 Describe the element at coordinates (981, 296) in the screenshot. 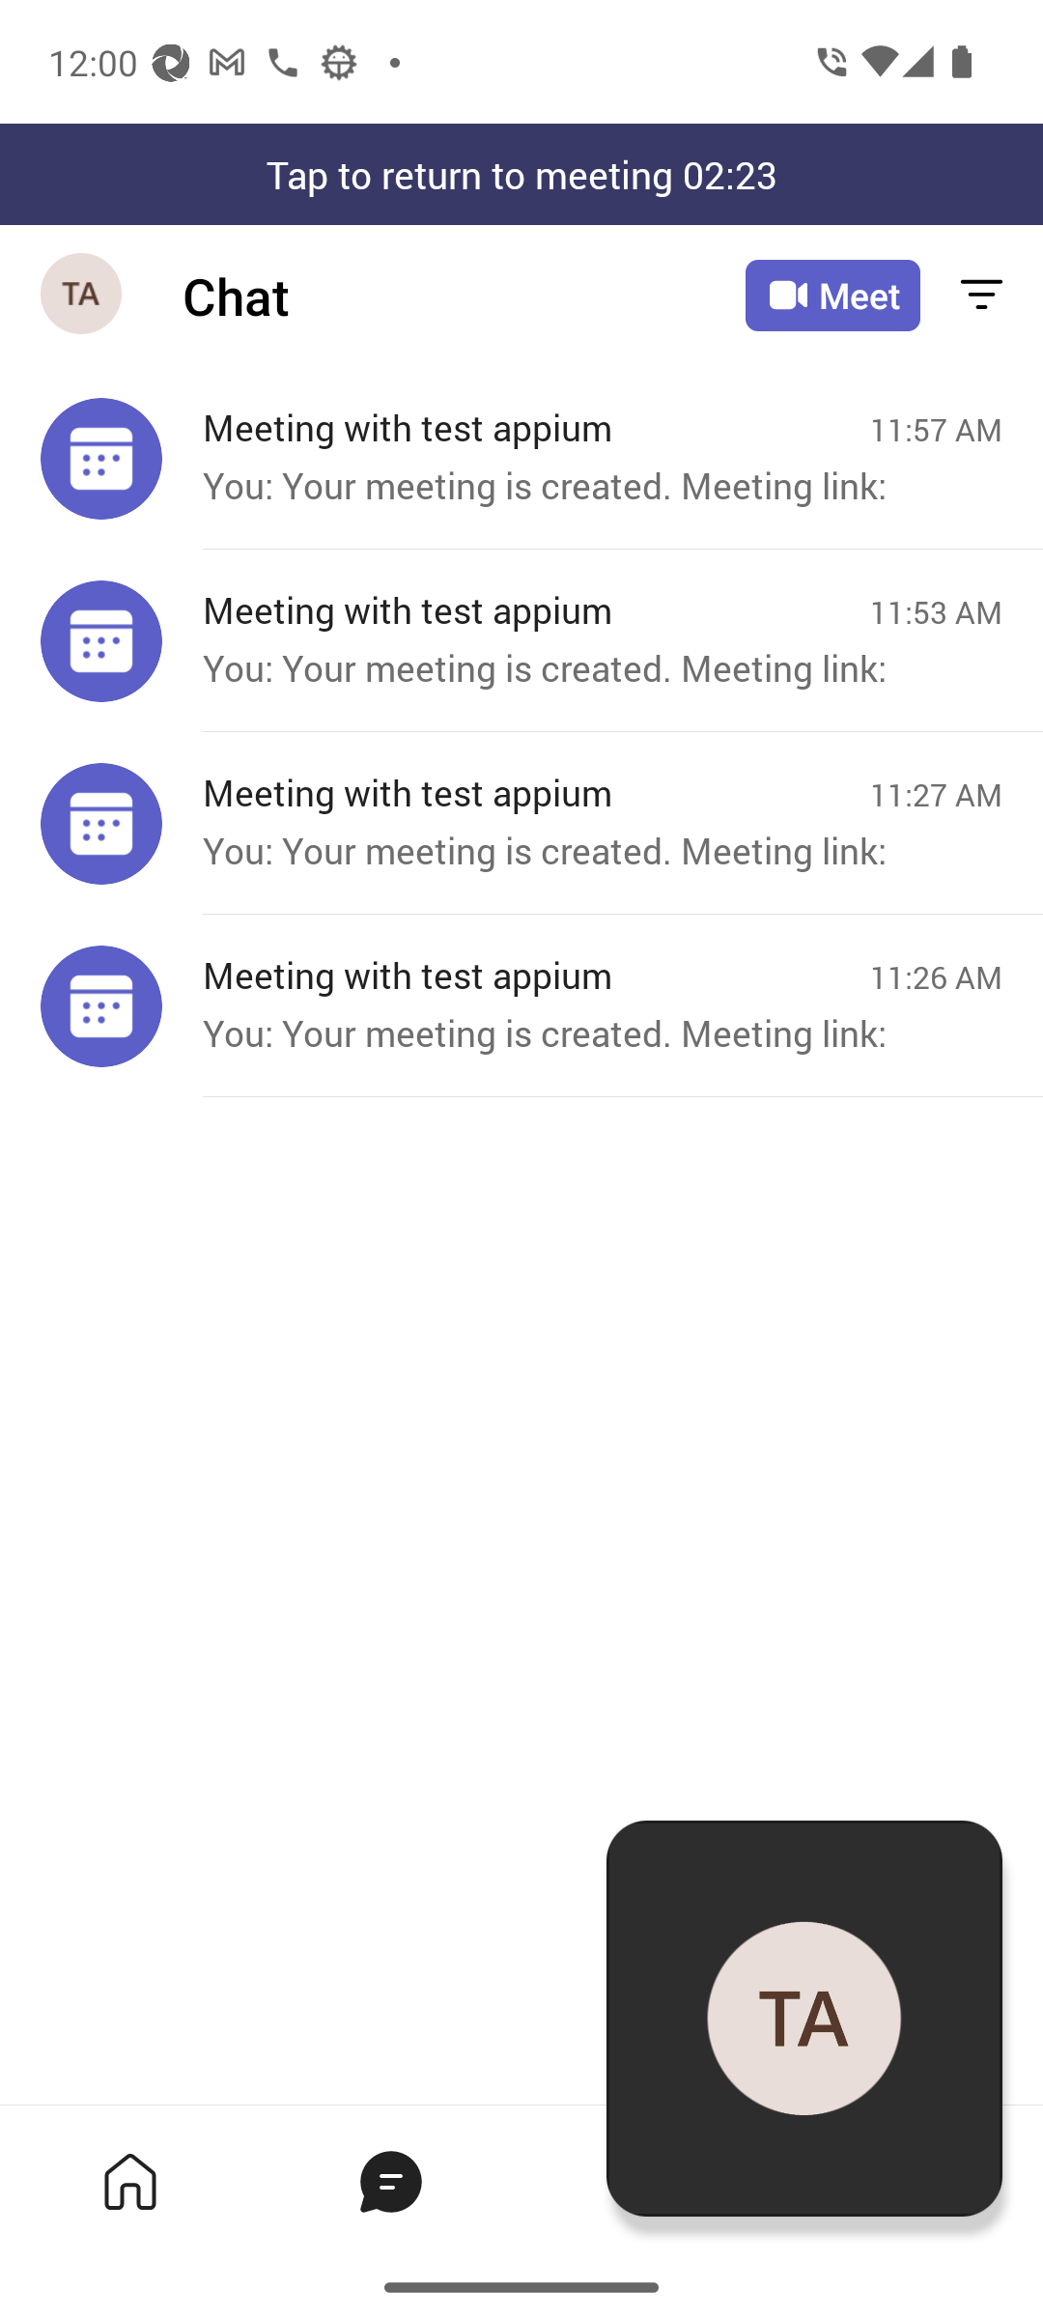

I see `Filter chat messages` at that location.